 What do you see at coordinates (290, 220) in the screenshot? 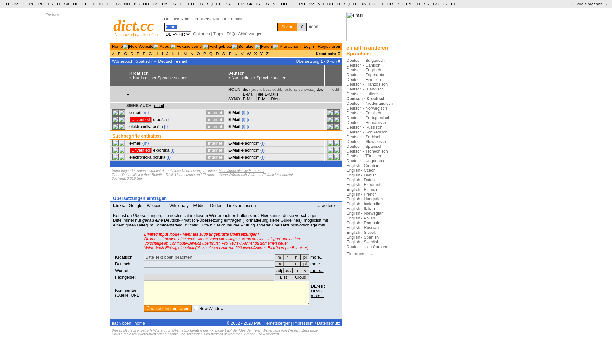
I see `Guidelines` at bounding box center [290, 220].